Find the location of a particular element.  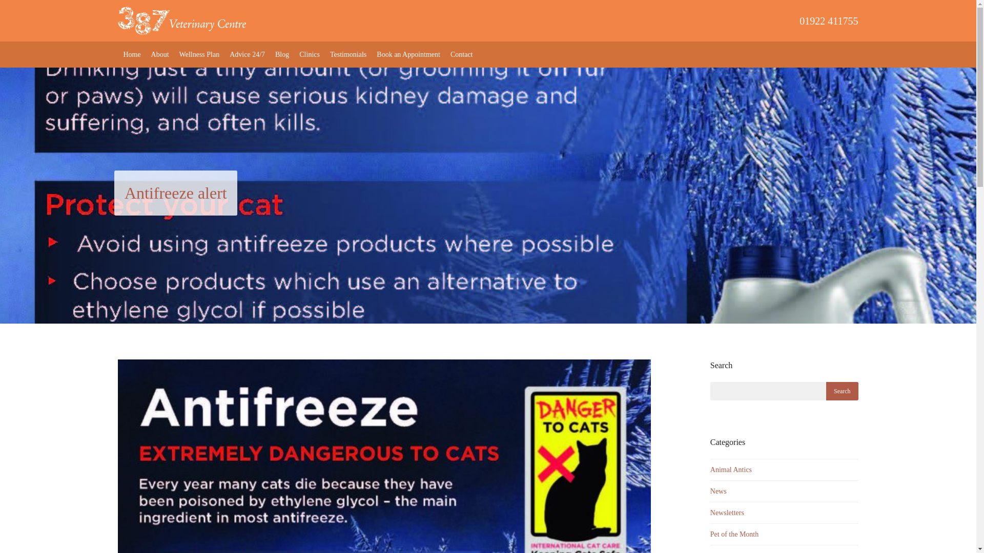

Home is located at coordinates (132, 54).